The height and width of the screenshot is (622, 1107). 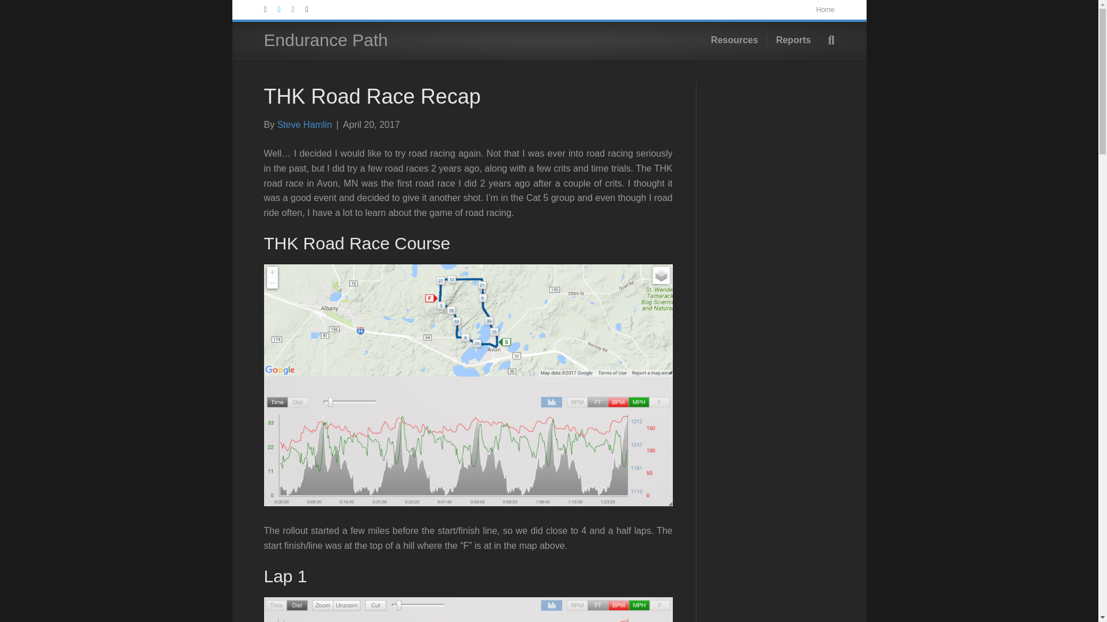 I want to click on Twitter, so click(x=285, y=9).